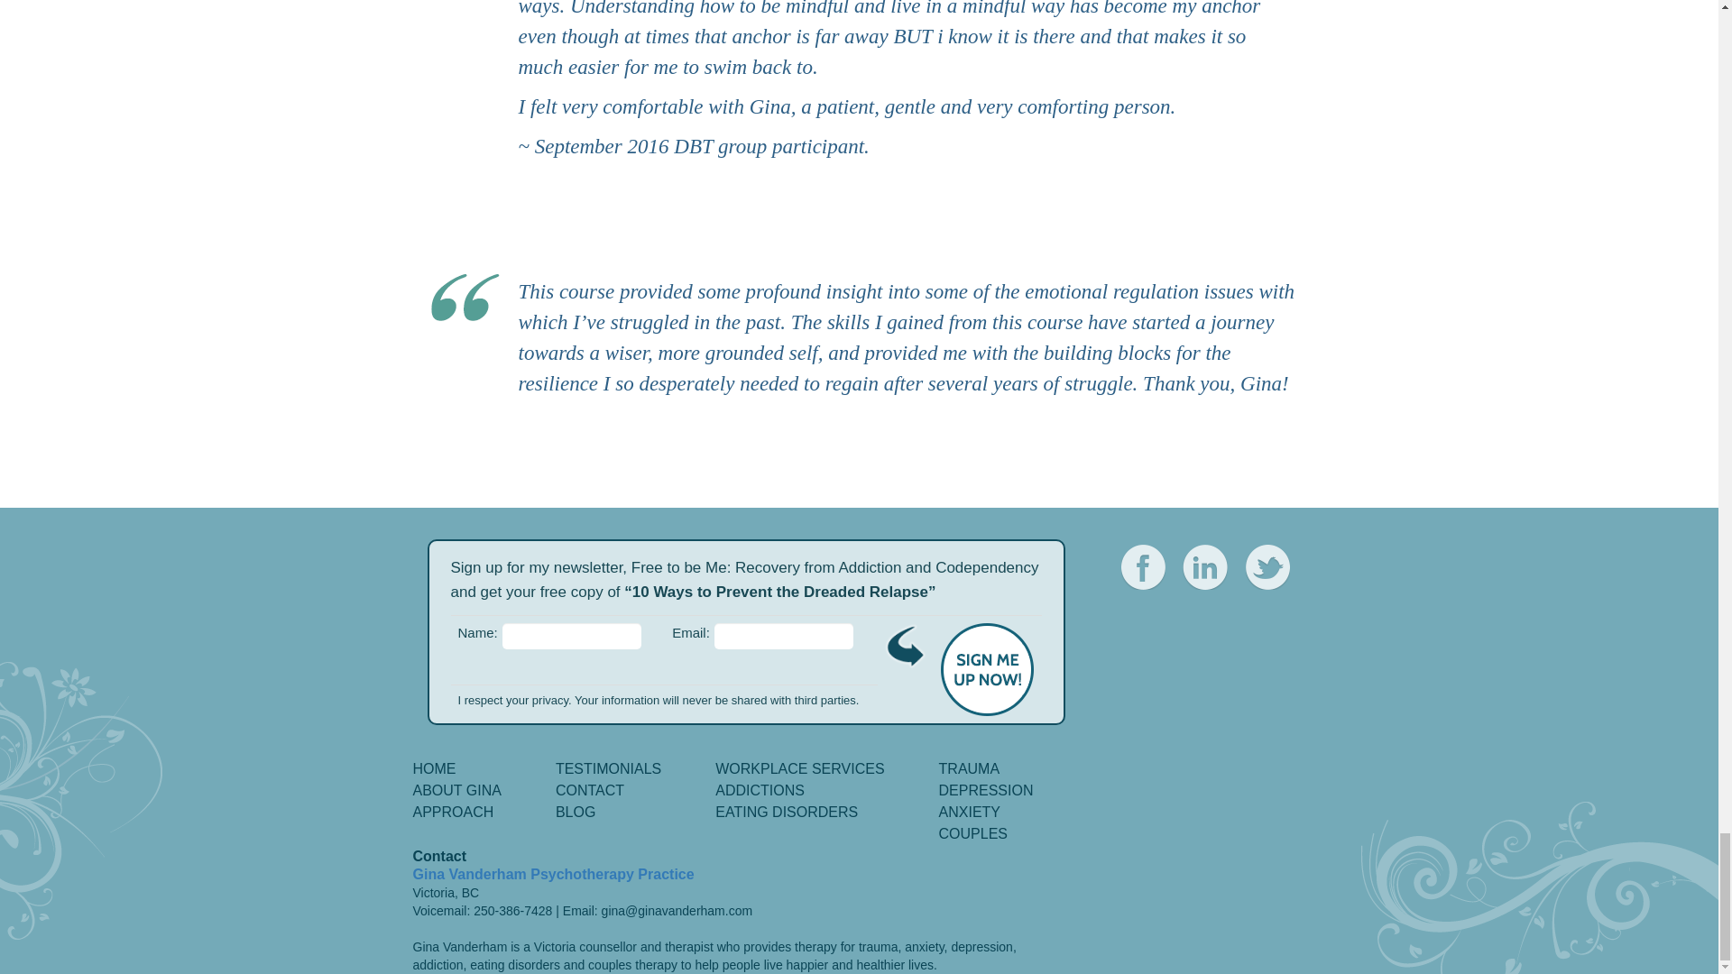 Image resolution: width=1732 pixels, height=974 pixels. I want to click on TESTIMONIALS, so click(608, 768).